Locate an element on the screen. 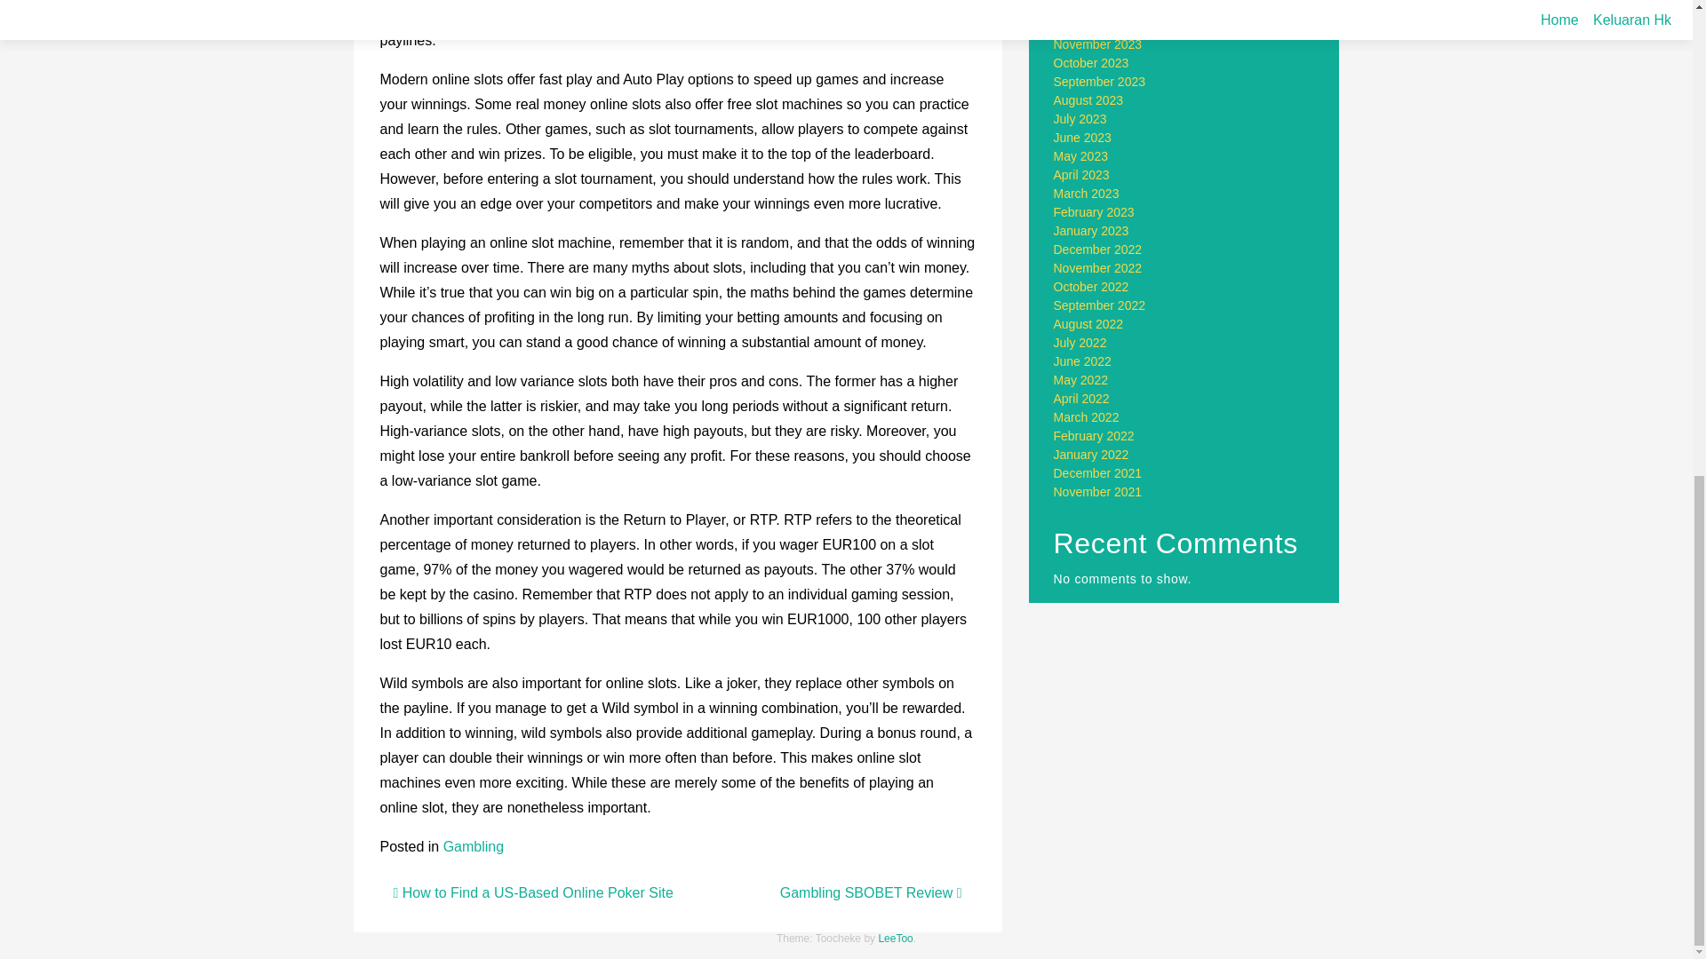 The image size is (1706, 959). January 2023 is located at coordinates (1091, 230).